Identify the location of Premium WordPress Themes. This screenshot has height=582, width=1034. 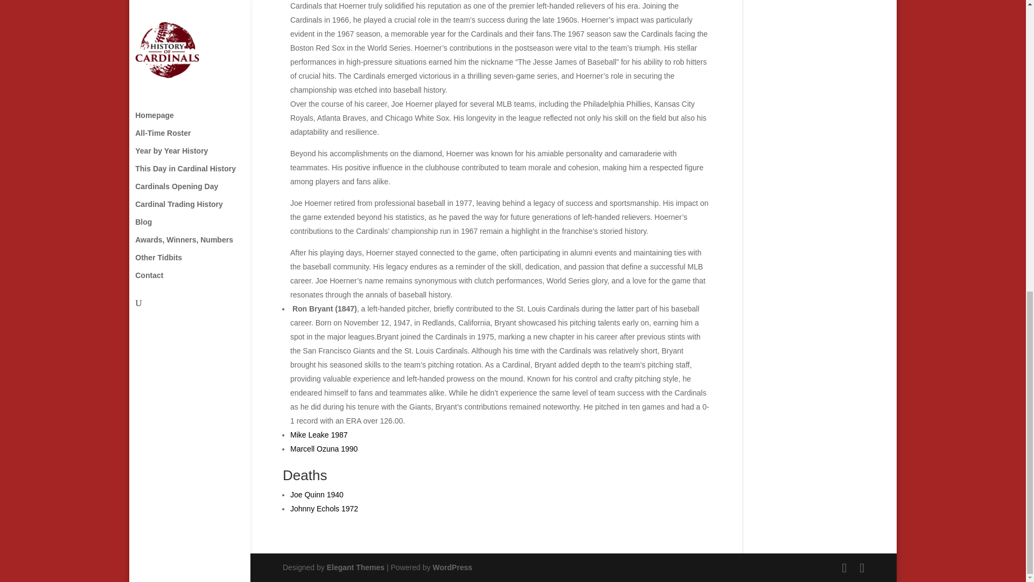
(355, 567).